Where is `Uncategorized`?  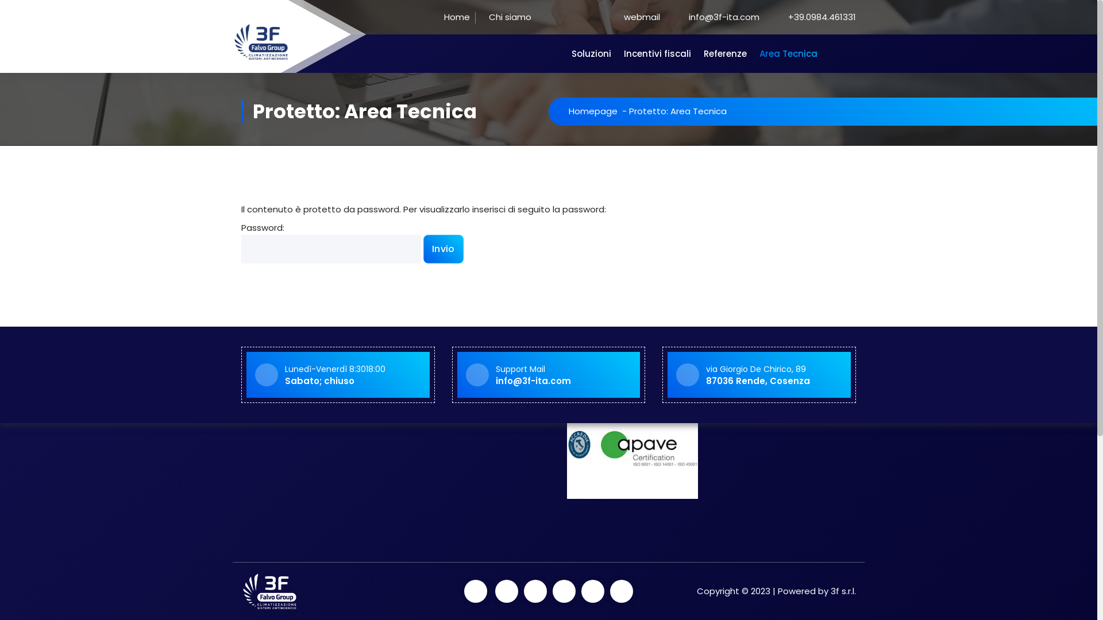 Uncategorized is located at coordinates (607, 250).